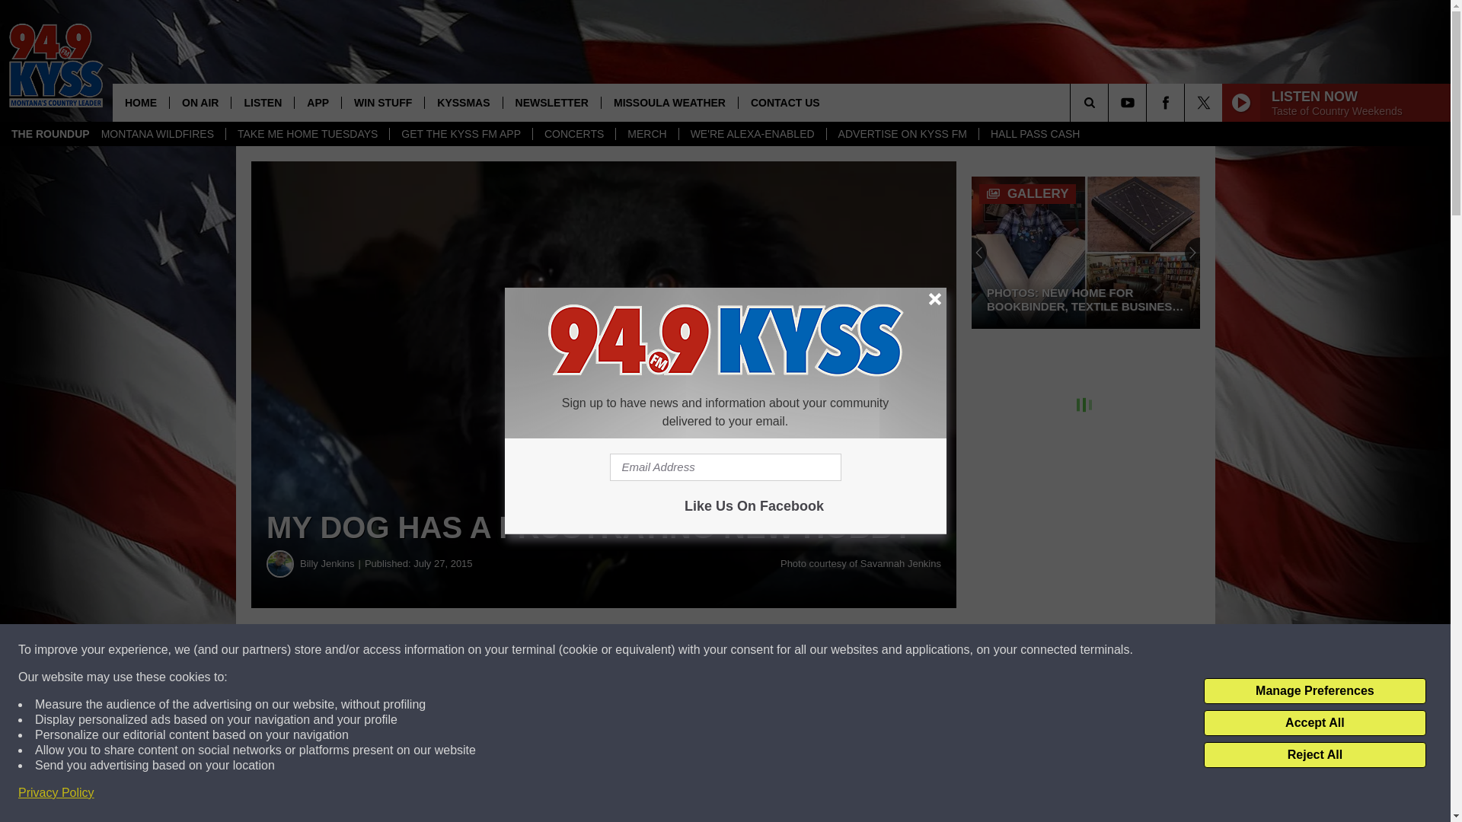 The width and height of the screenshot is (1462, 822). What do you see at coordinates (902, 134) in the screenshot?
I see `ADVERTISE ON KYSS FM` at bounding box center [902, 134].